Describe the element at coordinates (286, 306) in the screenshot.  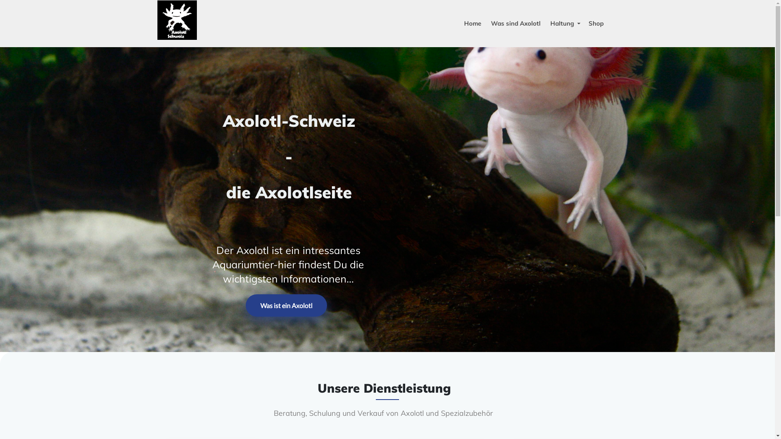
I see `Was ist ein Axolotl` at that location.